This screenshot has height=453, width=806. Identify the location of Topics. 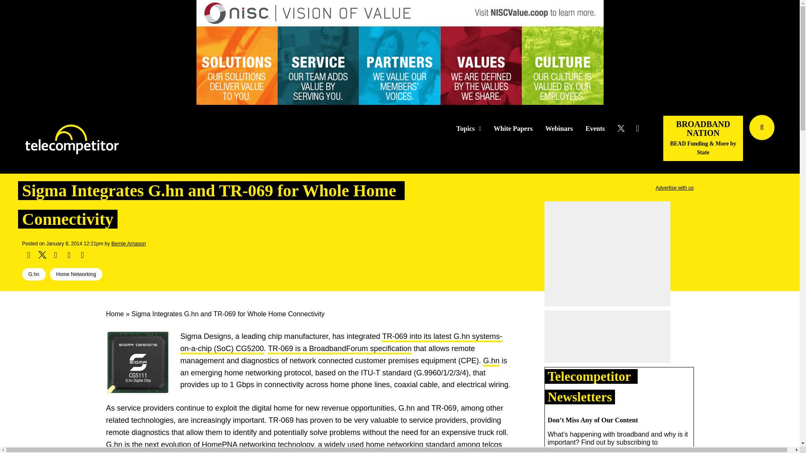
(468, 129).